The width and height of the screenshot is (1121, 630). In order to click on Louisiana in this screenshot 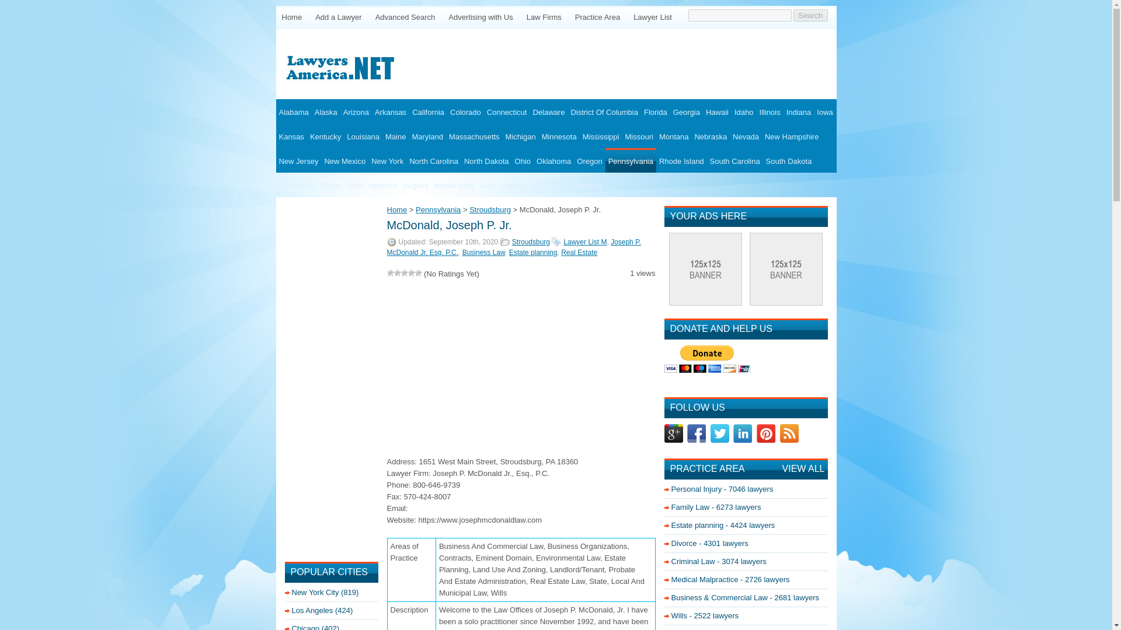, I will do `click(363, 135)`.